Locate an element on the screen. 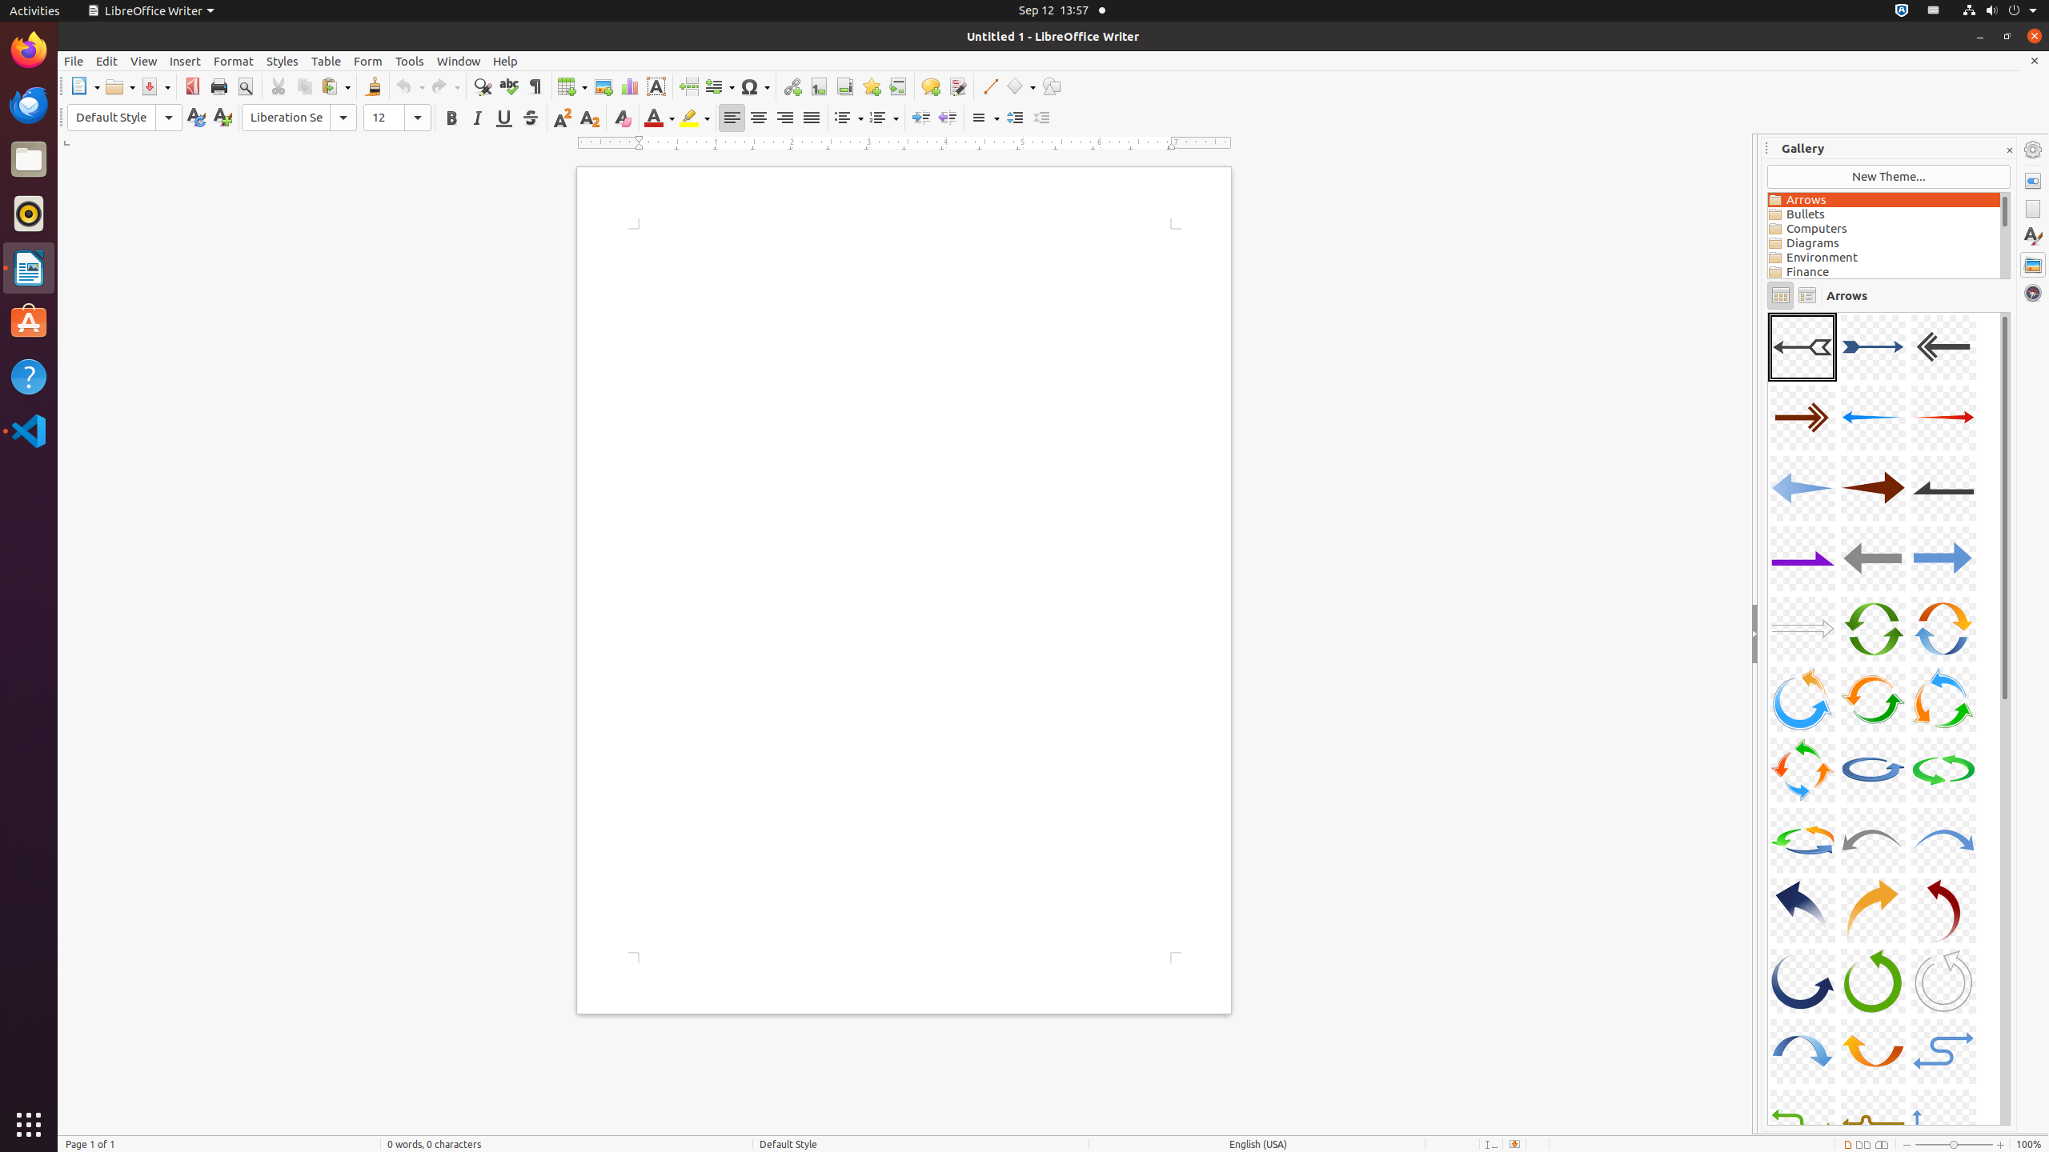 Image resolution: width=2049 pixels, height=1152 pixels. Files is located at coordinates (29, 160).